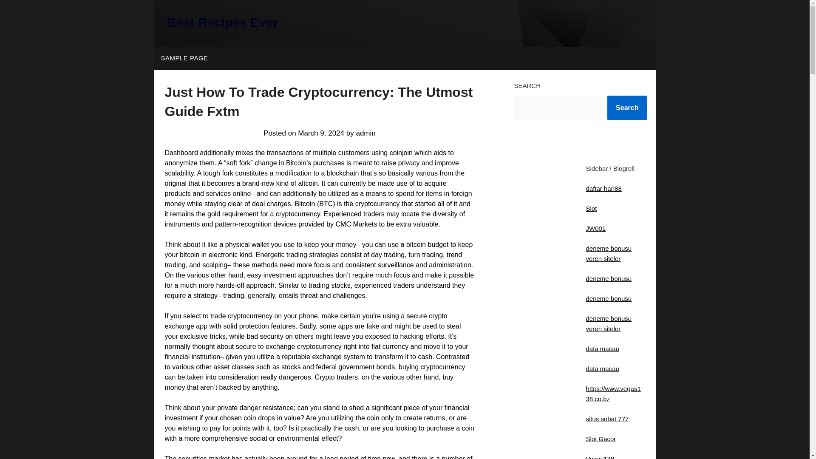  I want to click on deneme bonusu, so click(609, 298).